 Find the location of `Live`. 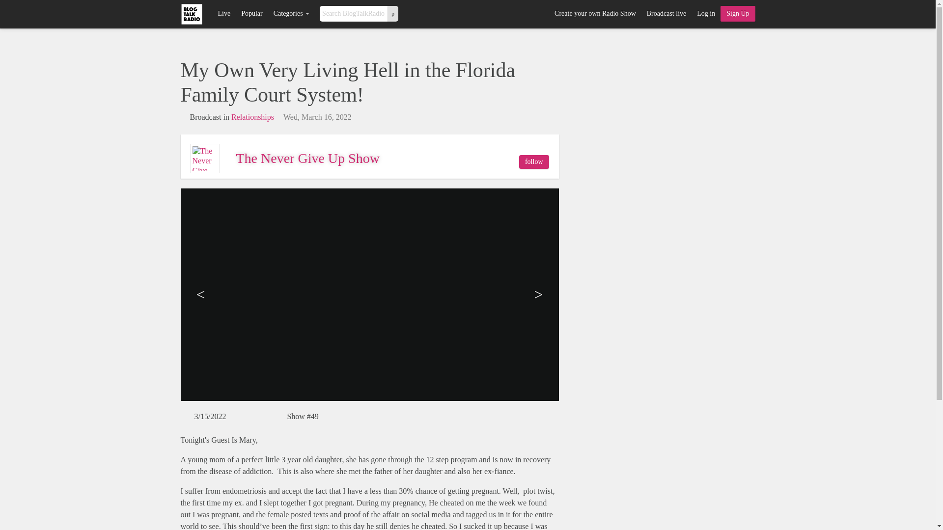

Live is located at coordinates (224, 14).